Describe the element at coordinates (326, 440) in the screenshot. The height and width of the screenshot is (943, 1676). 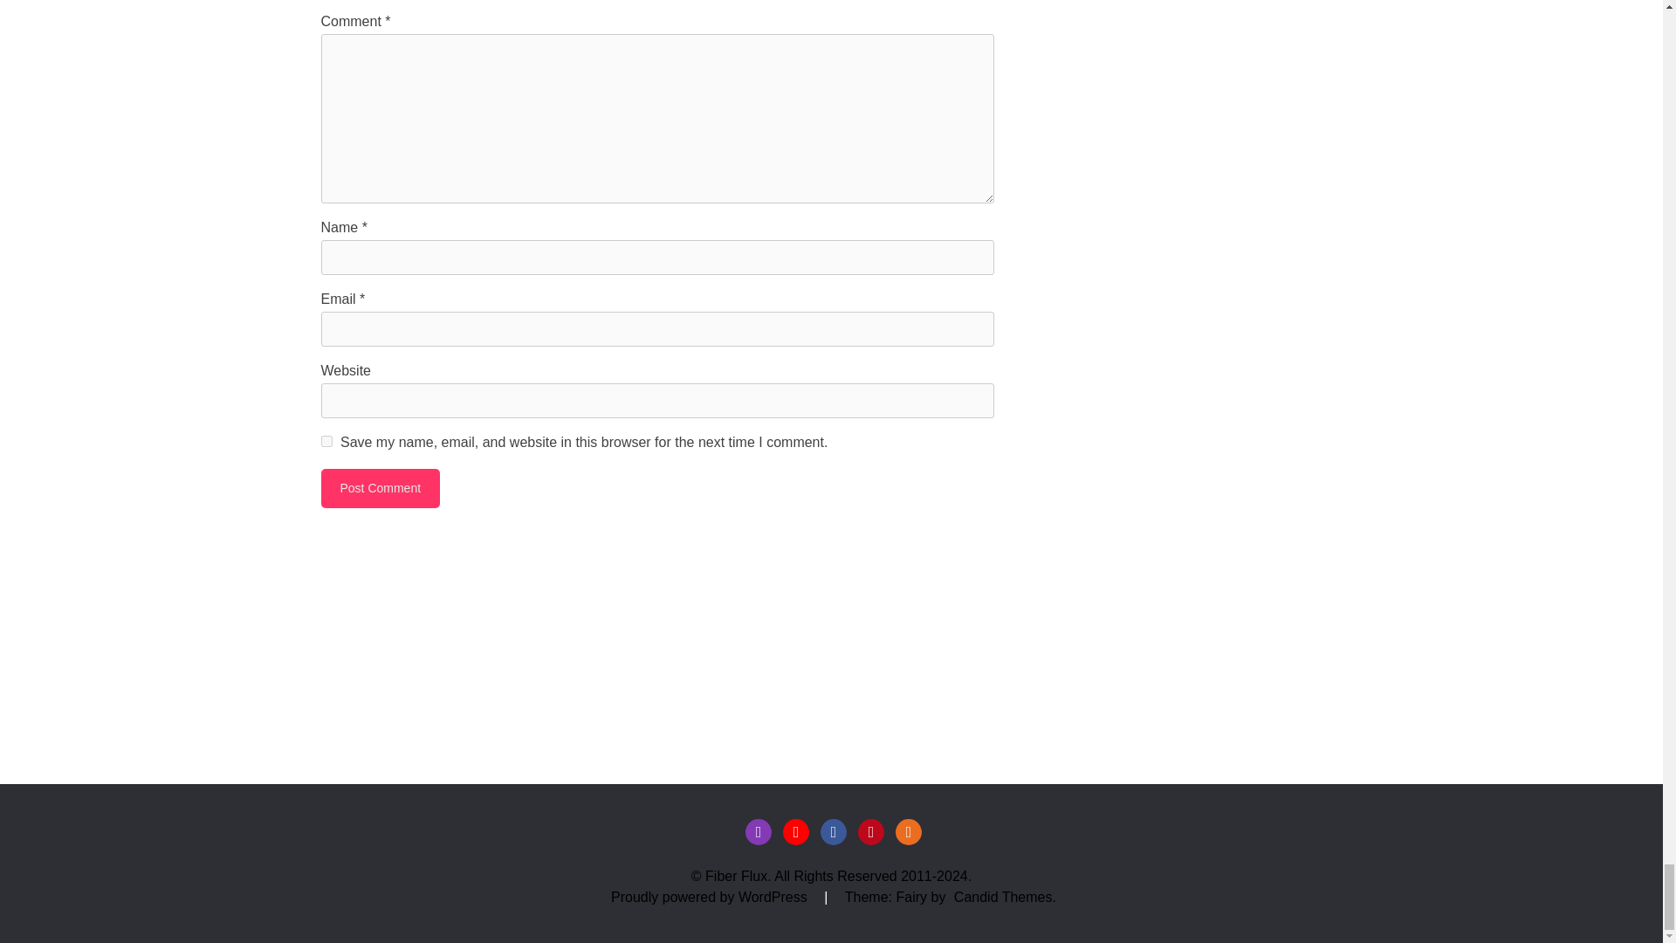
I see `yes` at that location.